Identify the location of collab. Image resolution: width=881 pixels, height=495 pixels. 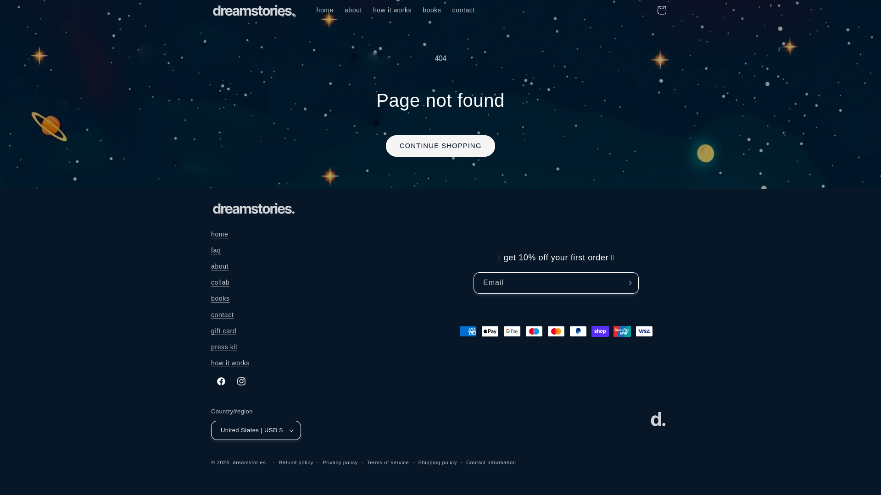
(220, 282).